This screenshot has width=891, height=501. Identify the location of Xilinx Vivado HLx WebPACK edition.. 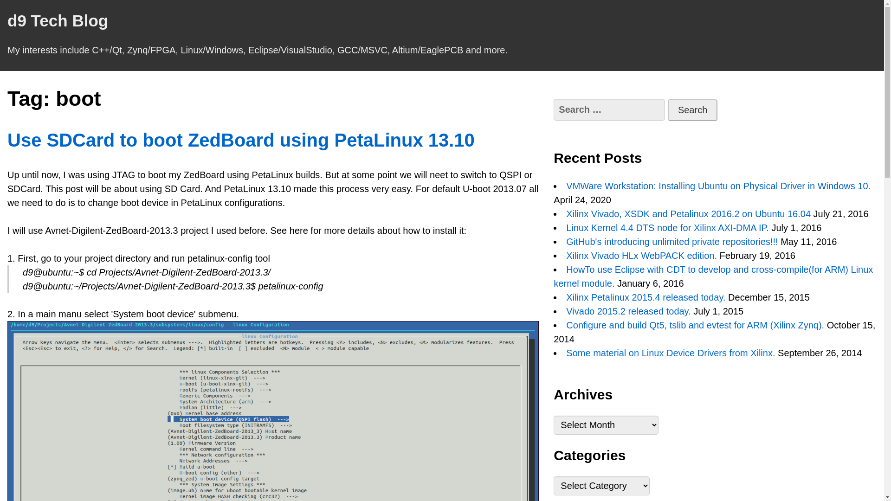
(641, 255).